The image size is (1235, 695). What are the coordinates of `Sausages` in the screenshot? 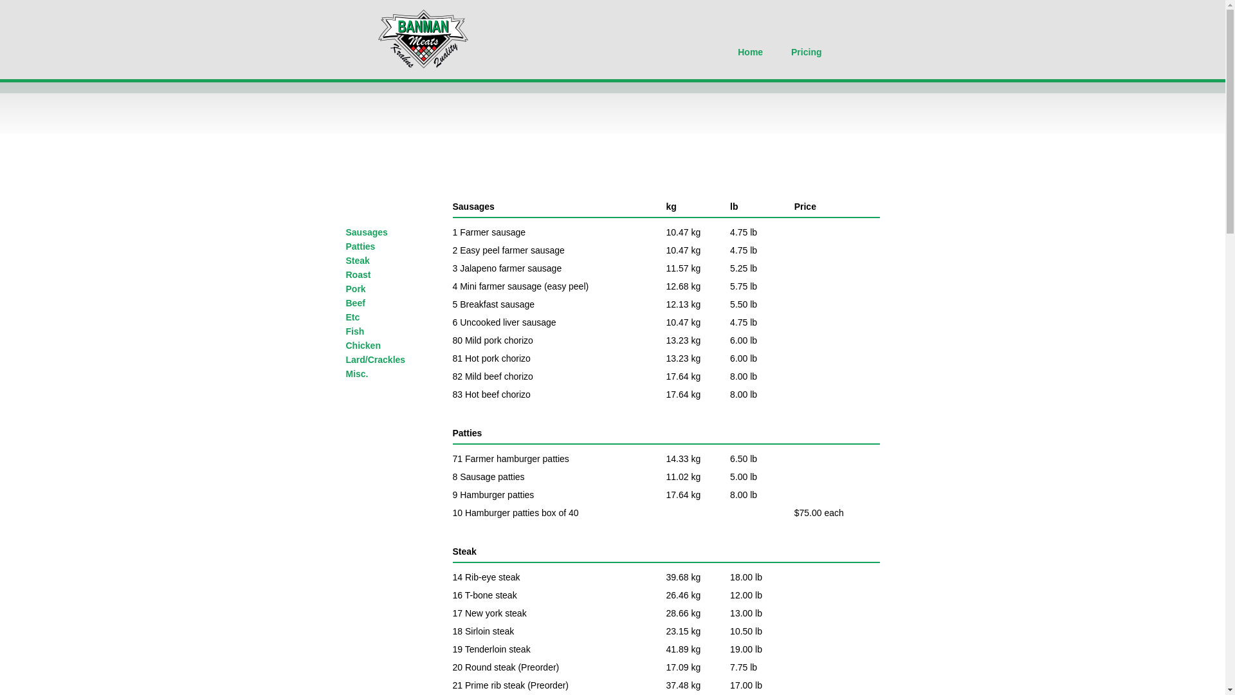 It's located at (367, 232).